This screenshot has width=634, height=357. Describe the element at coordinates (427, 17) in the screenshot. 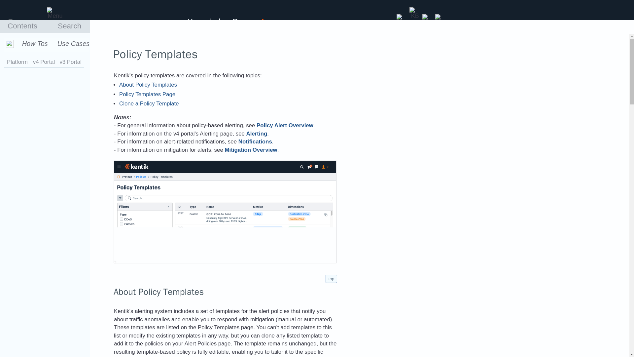

I see `Support.options` at that location.